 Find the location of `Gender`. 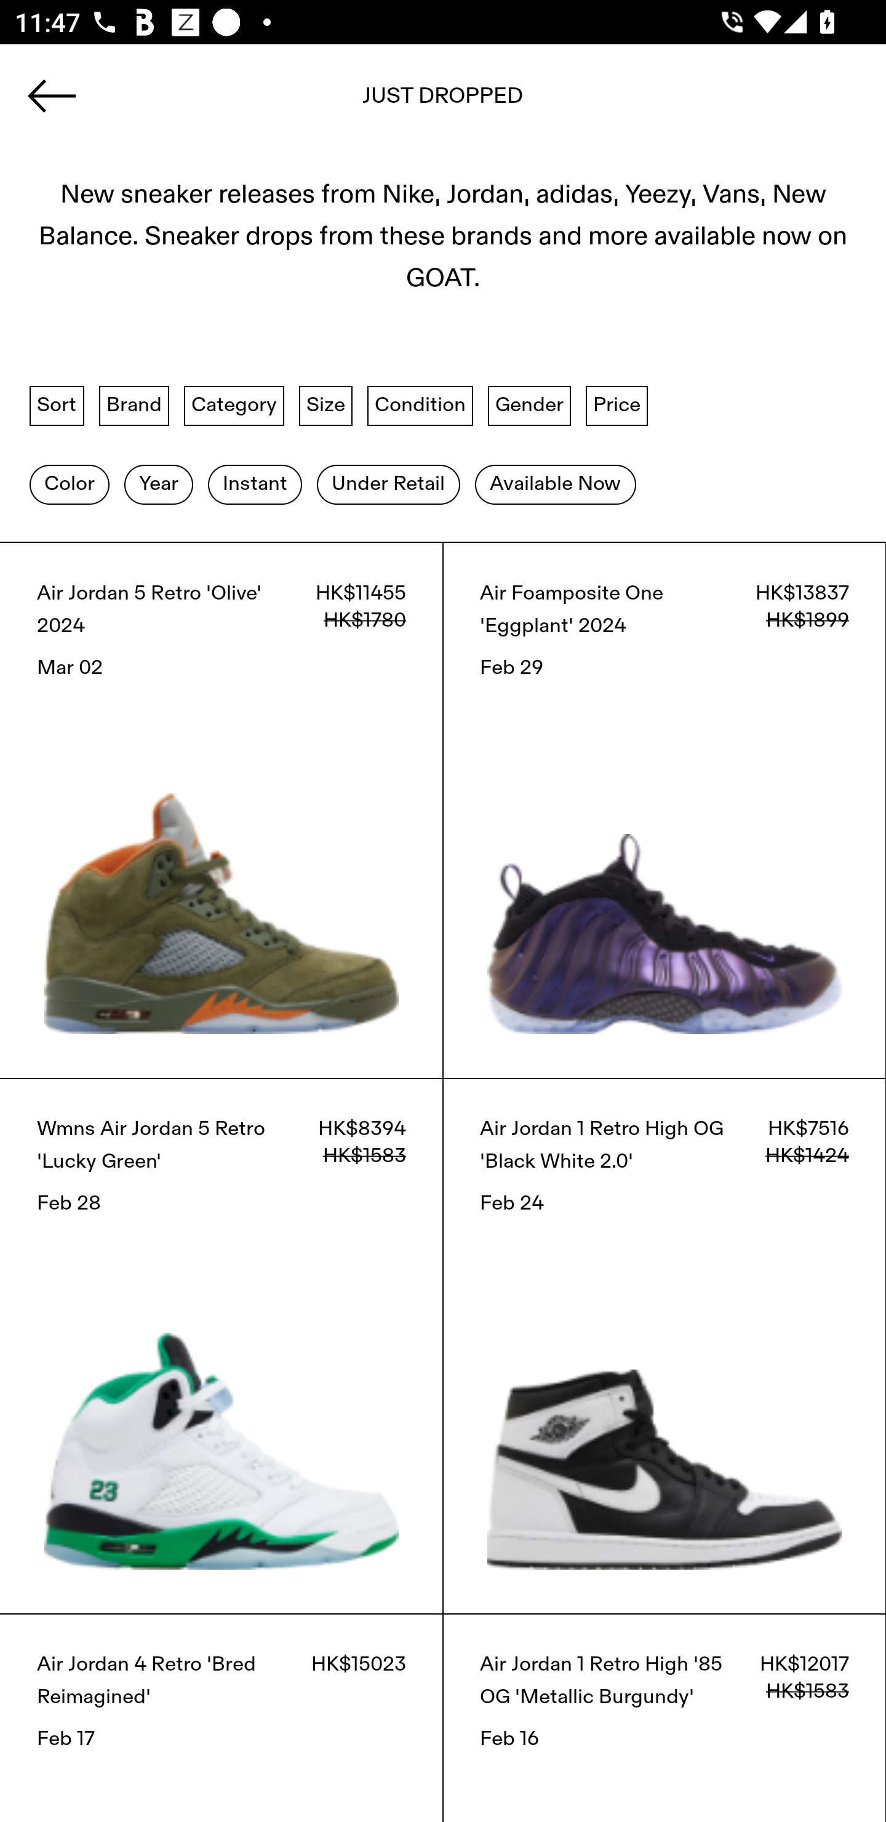

Gender is located at coordinates (529, 405).